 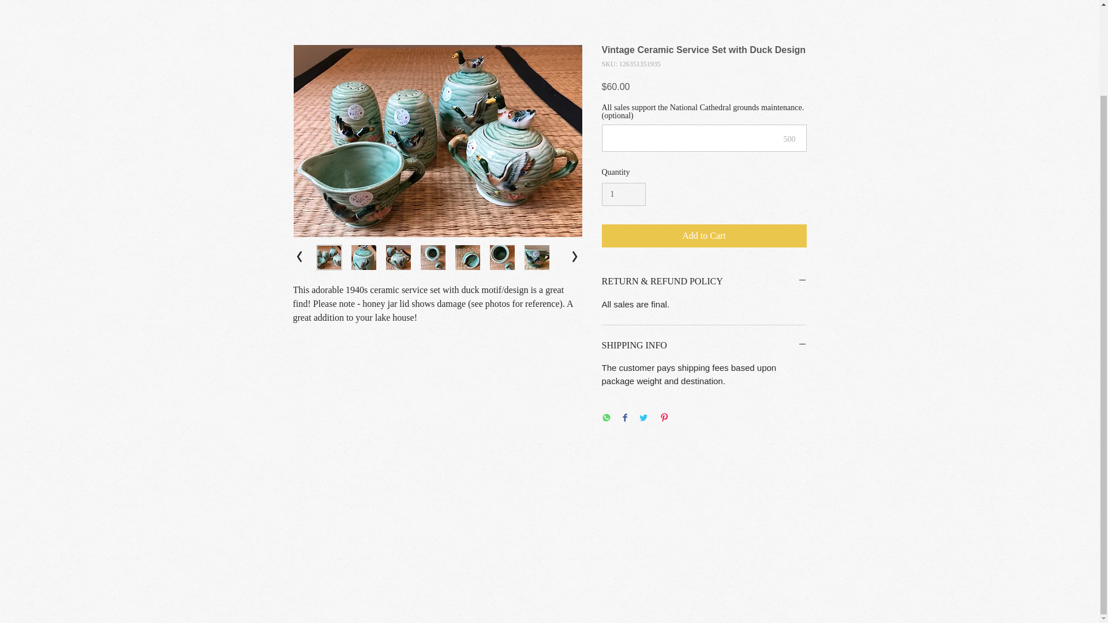 I want to click on 1, so click(x=623, y=194).